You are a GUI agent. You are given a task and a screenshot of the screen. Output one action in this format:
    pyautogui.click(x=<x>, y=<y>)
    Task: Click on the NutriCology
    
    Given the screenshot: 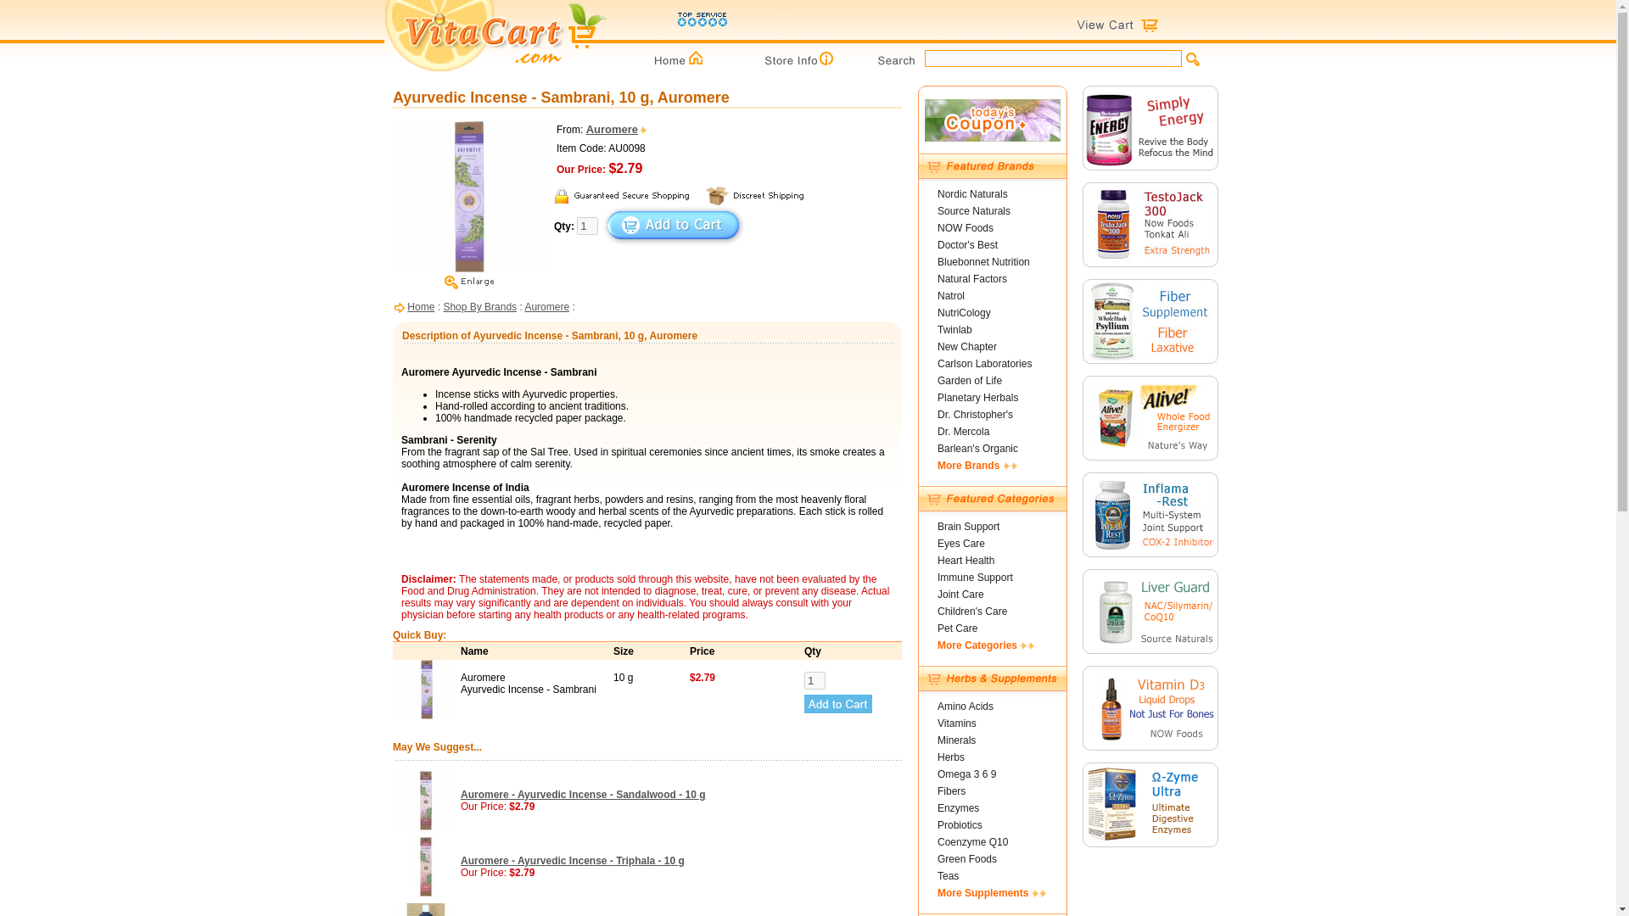 What is the action you would take?
    pyautogui.click(x=964, y=312)
    